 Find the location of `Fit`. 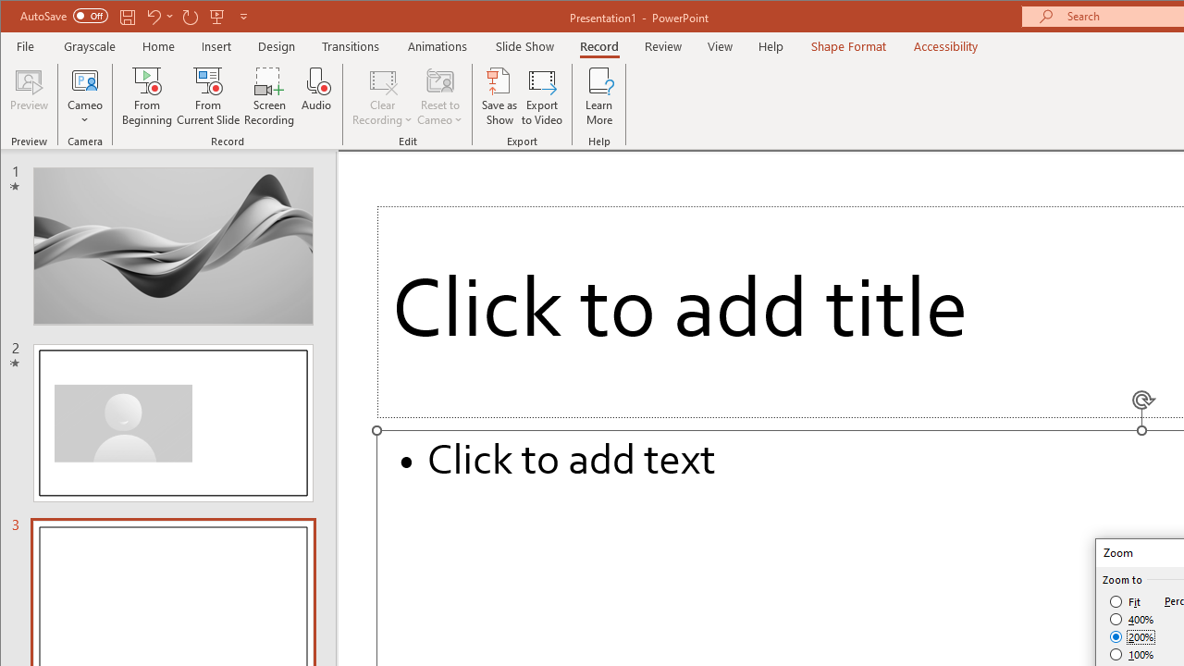

Fit is located at coordinates (1127, 601).